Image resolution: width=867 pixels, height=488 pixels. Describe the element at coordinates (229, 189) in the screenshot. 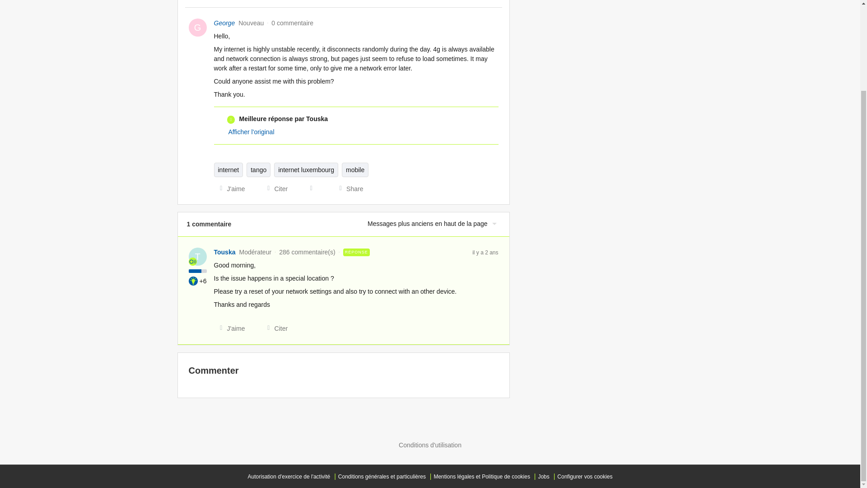

I see `J'aime` at that location.